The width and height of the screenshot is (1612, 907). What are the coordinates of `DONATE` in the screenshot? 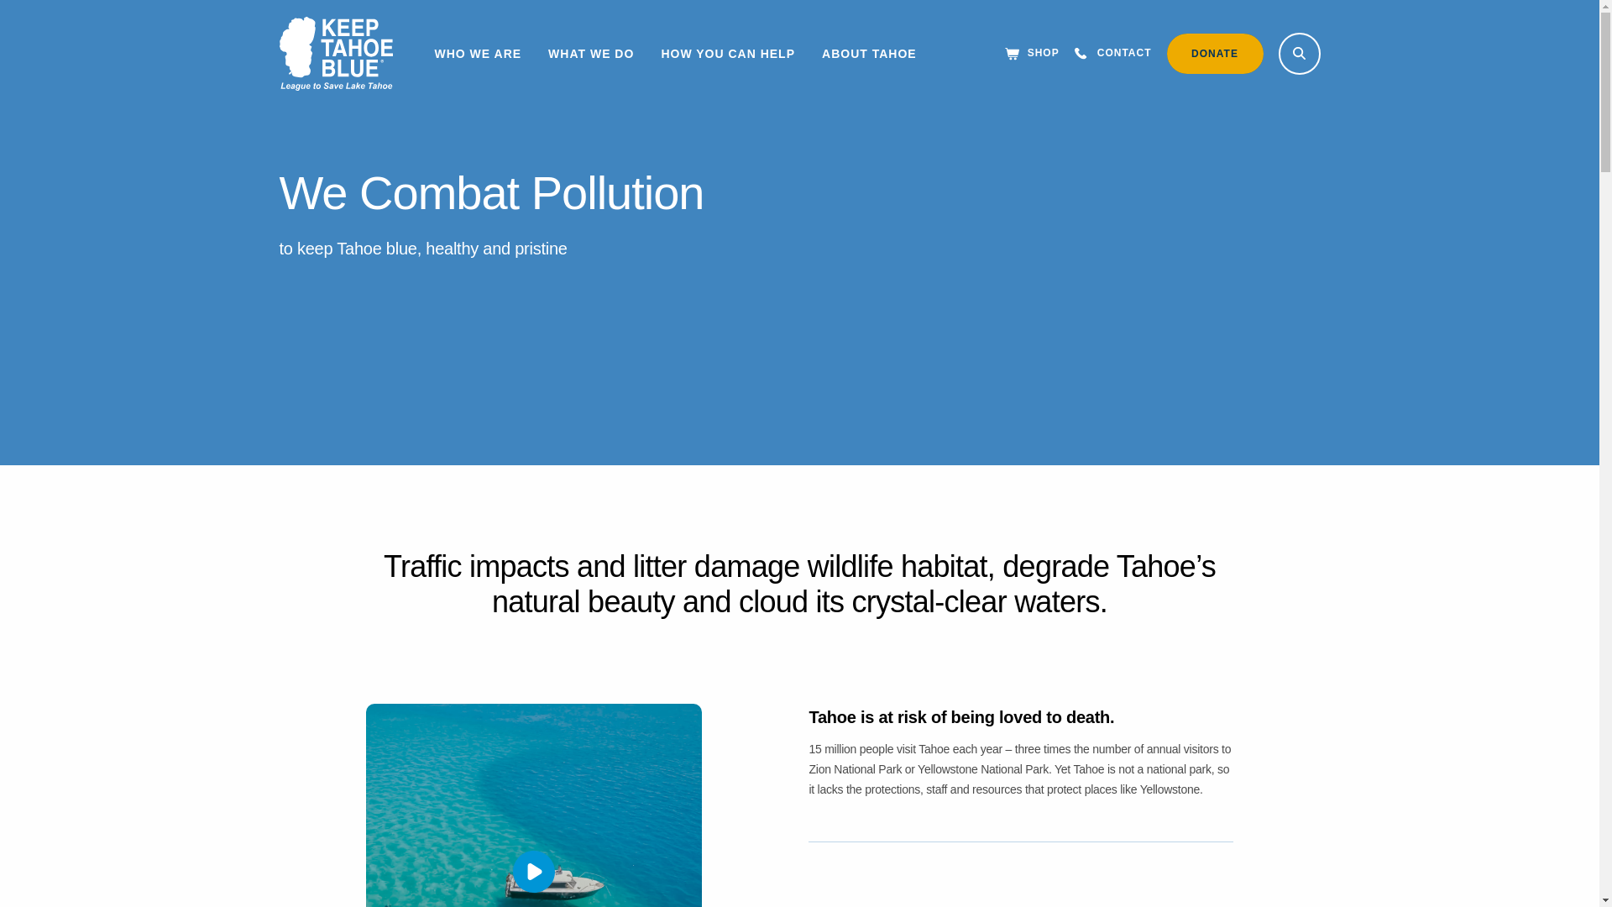 It's located at (1216, 53).